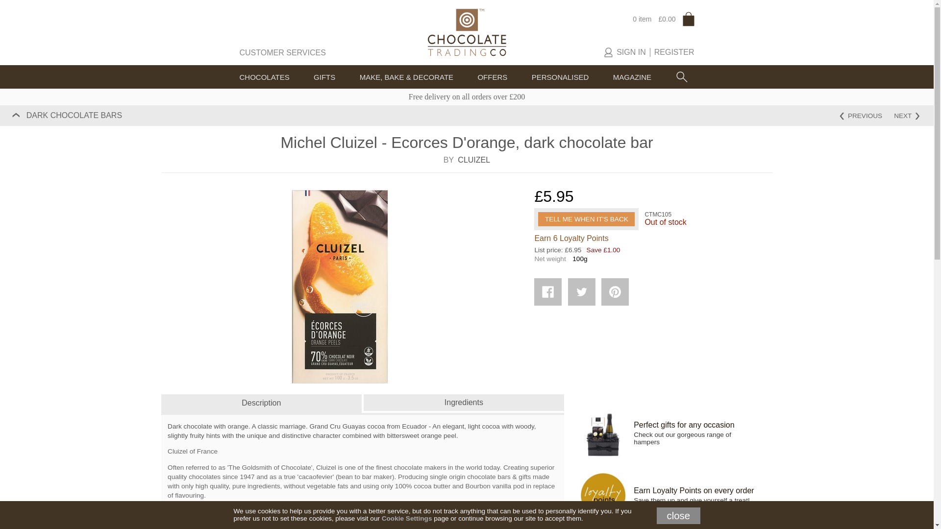 Image resolution: width=941 pixels, height=529 pixels. I want to click on OFFERS, so click(492, 76).